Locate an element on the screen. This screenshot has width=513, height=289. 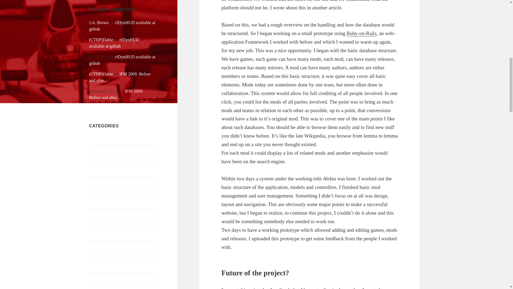
Community is located at coordinates (99, 214).